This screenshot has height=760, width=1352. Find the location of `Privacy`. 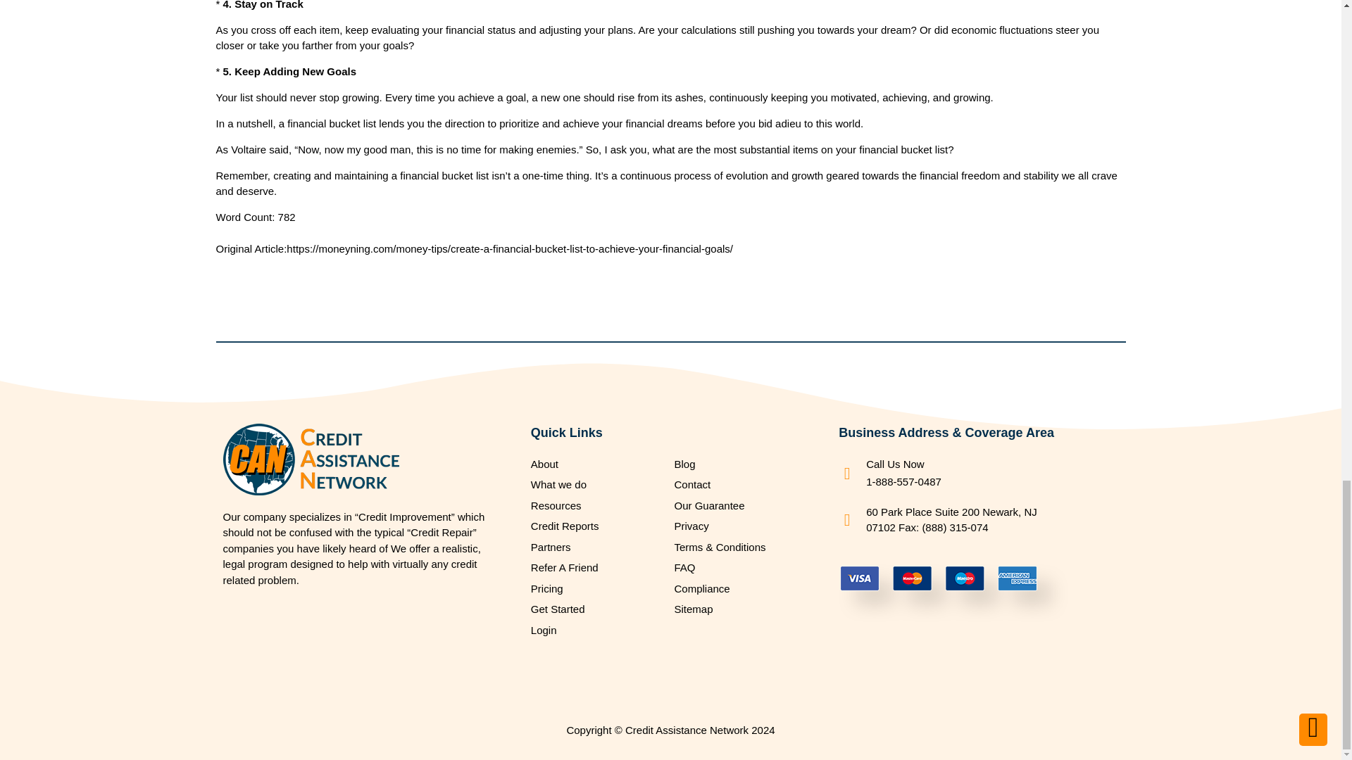

Privacy is located at coordinates (741, 526).